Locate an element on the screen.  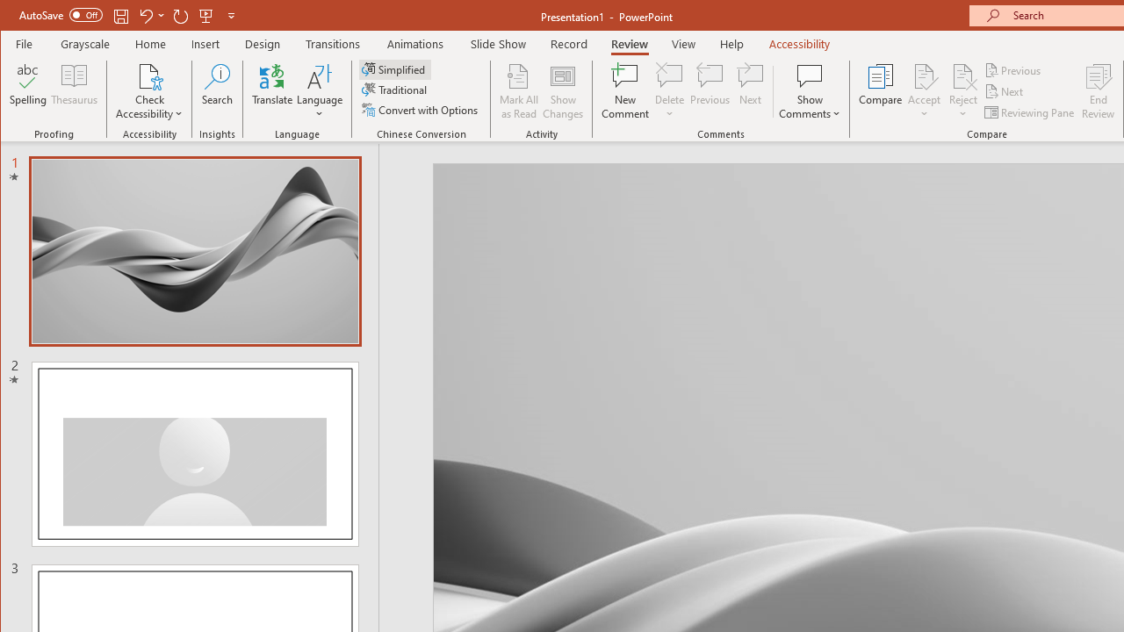
Show Changes is located at coordinates (562, 91).